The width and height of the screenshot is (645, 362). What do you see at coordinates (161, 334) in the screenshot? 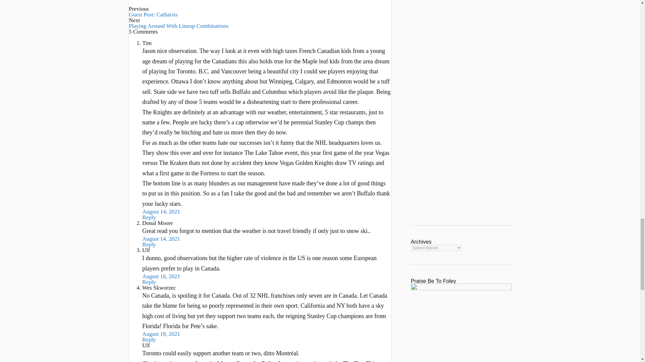
I see `August 18, 2021 at 6:31 AM` at bounding box center [161, 334].